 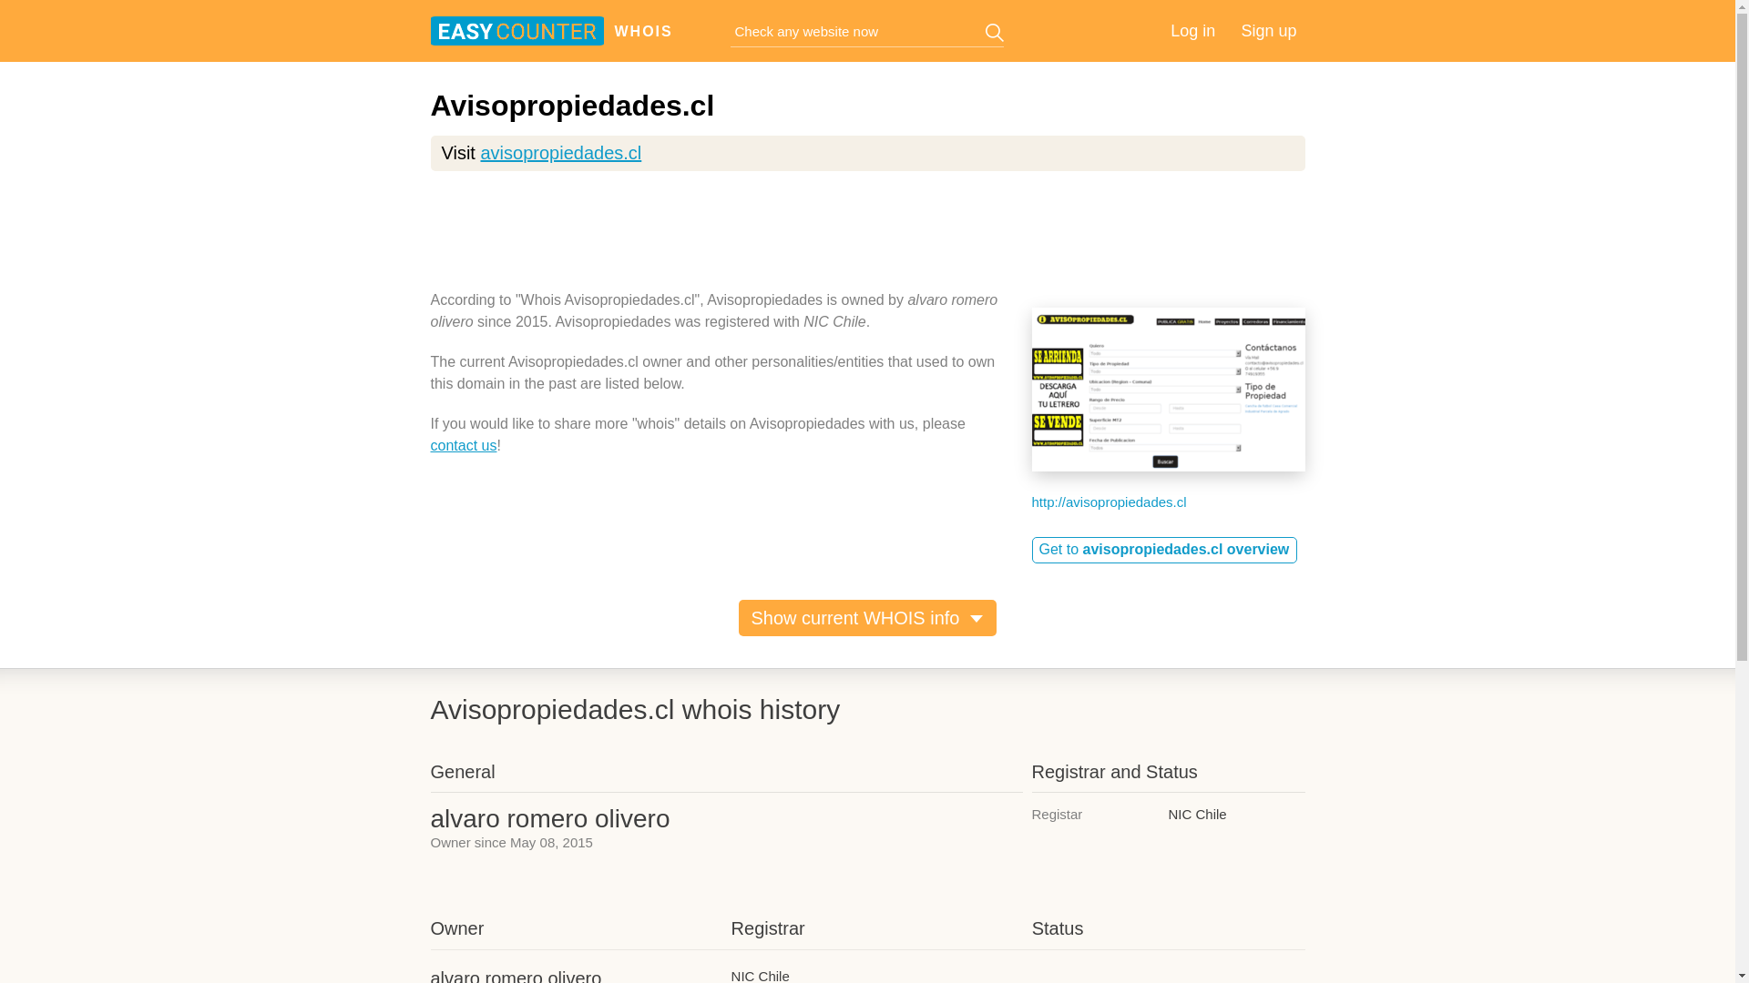 I want to click on avisopropiedades.cl, so click(x=560, y=153).